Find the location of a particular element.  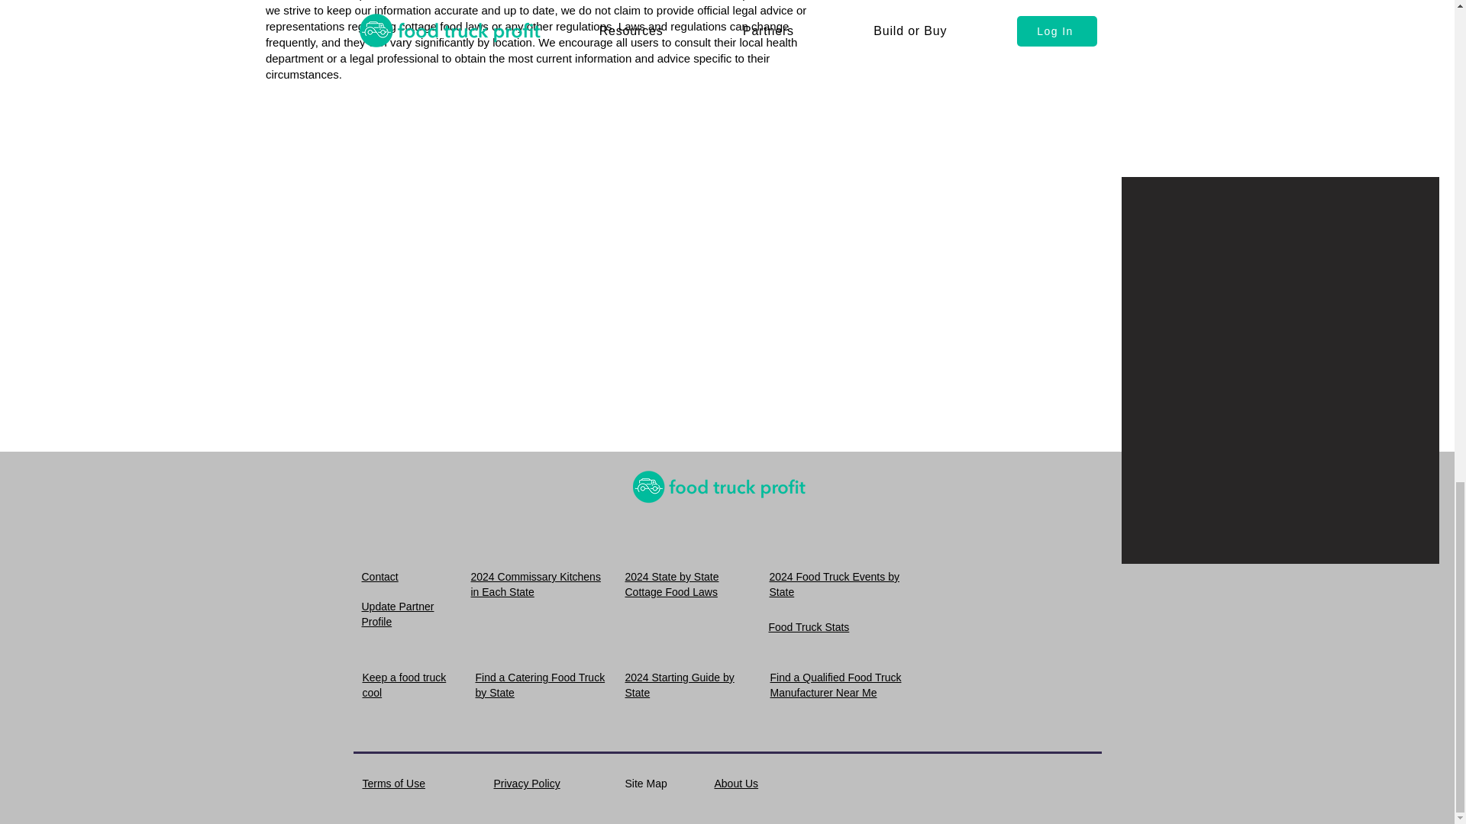

2024 Starting Guide by State is located at coordinates (679, 685).